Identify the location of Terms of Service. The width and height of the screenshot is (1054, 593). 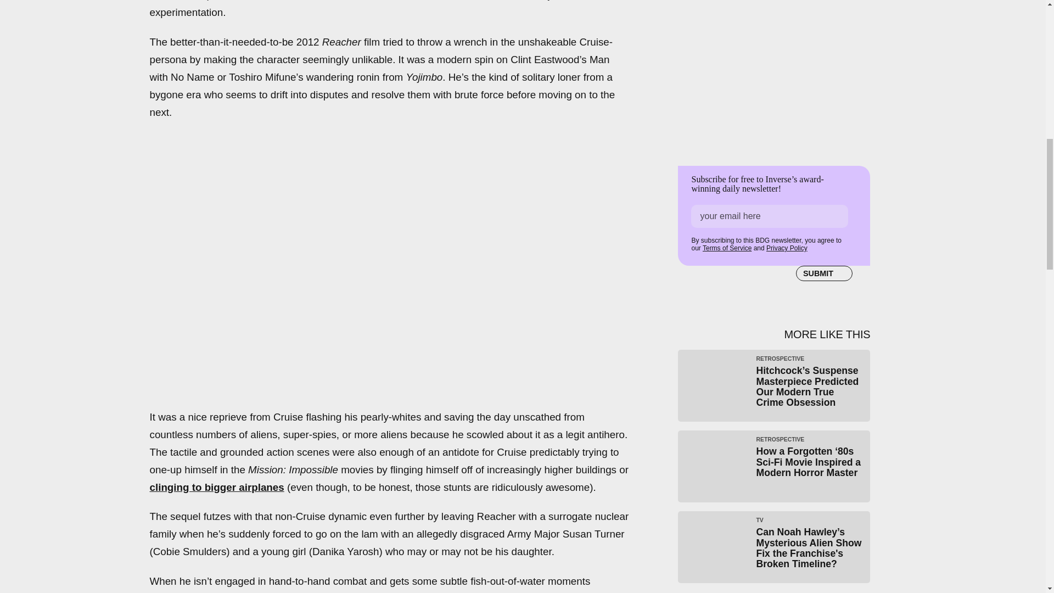
(727, 248).